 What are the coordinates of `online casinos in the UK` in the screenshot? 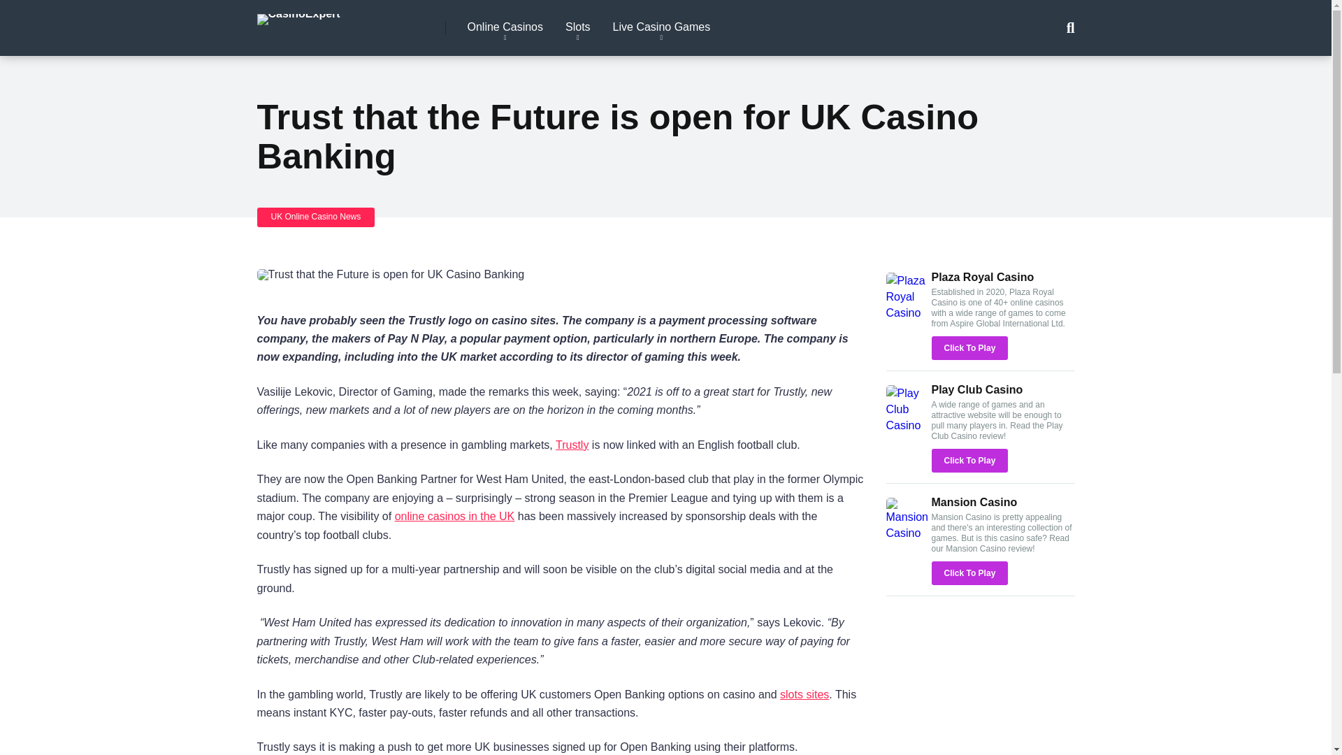 It's located at (454, 516).